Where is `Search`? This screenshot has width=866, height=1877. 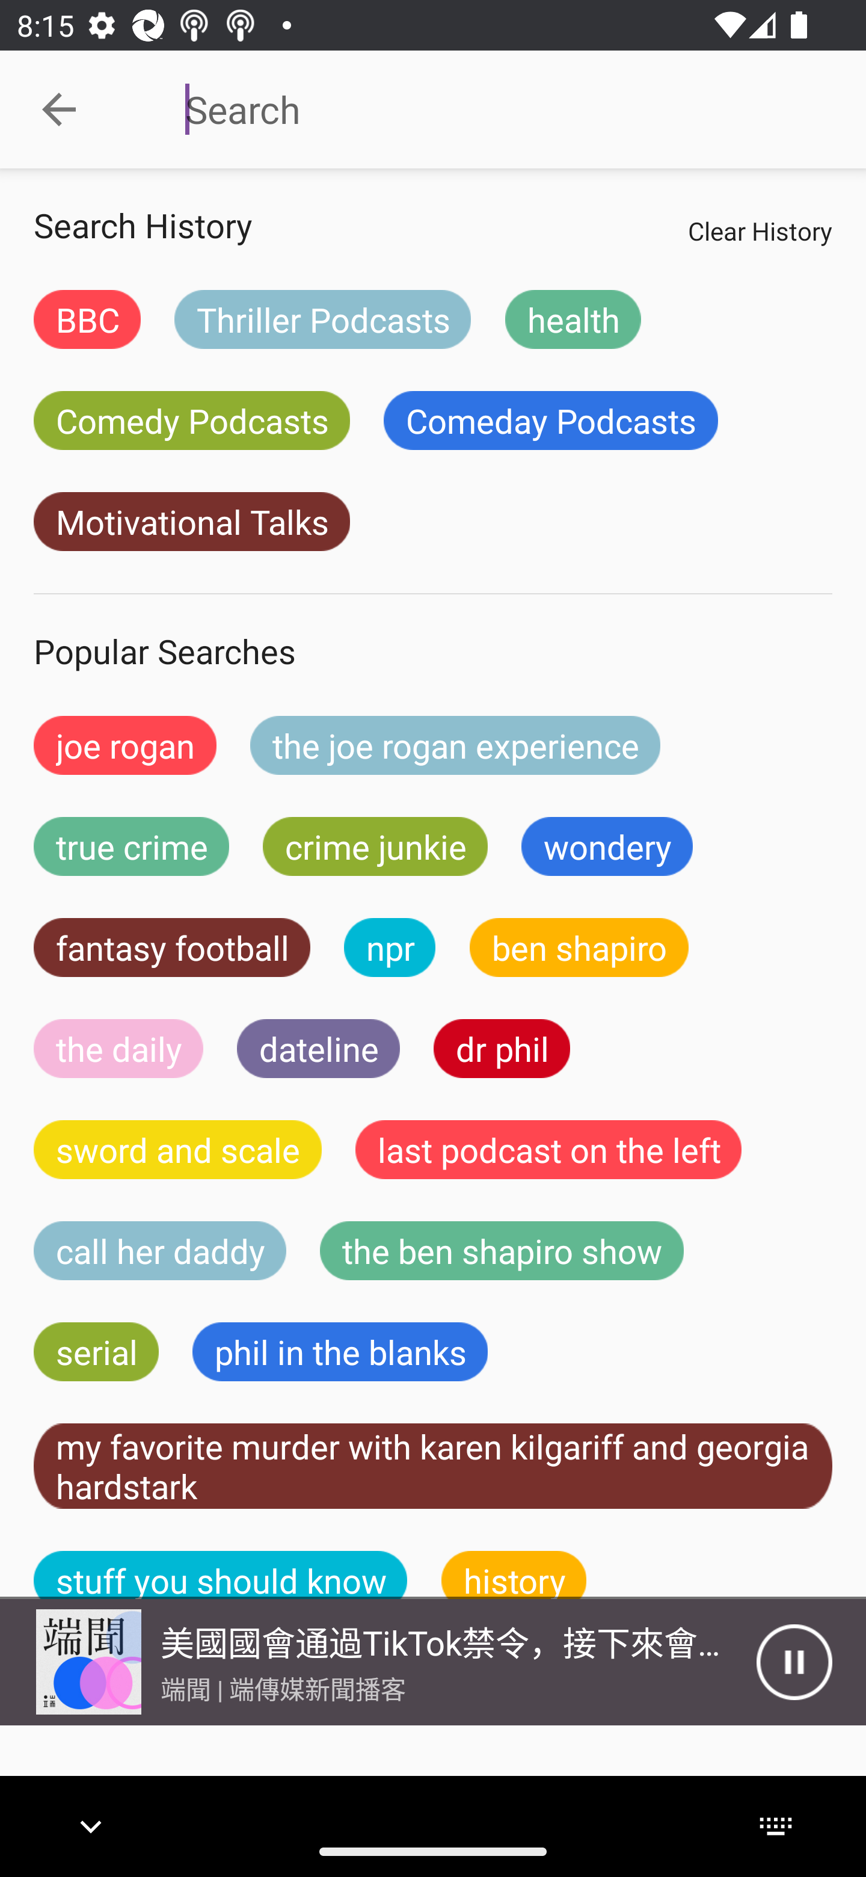 Search is located at coordinates (488, 109).